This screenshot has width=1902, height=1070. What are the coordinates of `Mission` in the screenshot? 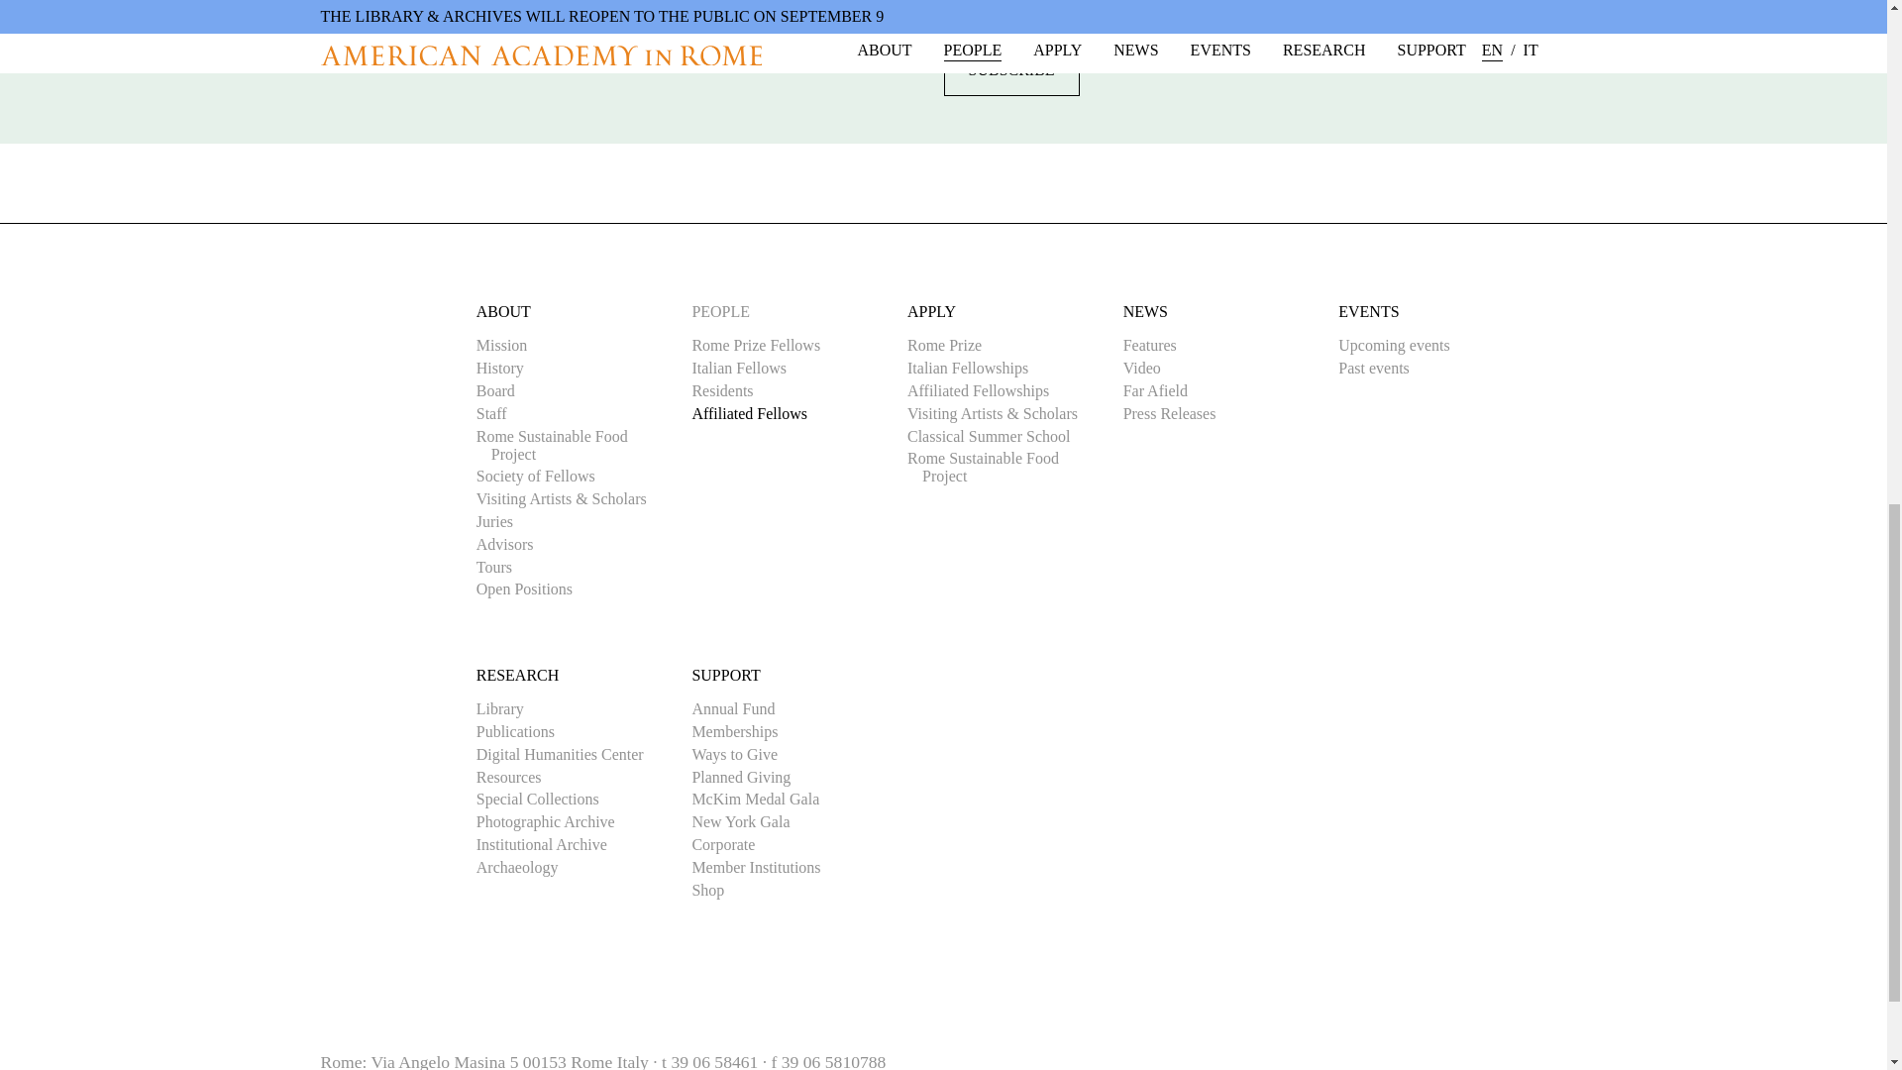 It's located at (509, 345).